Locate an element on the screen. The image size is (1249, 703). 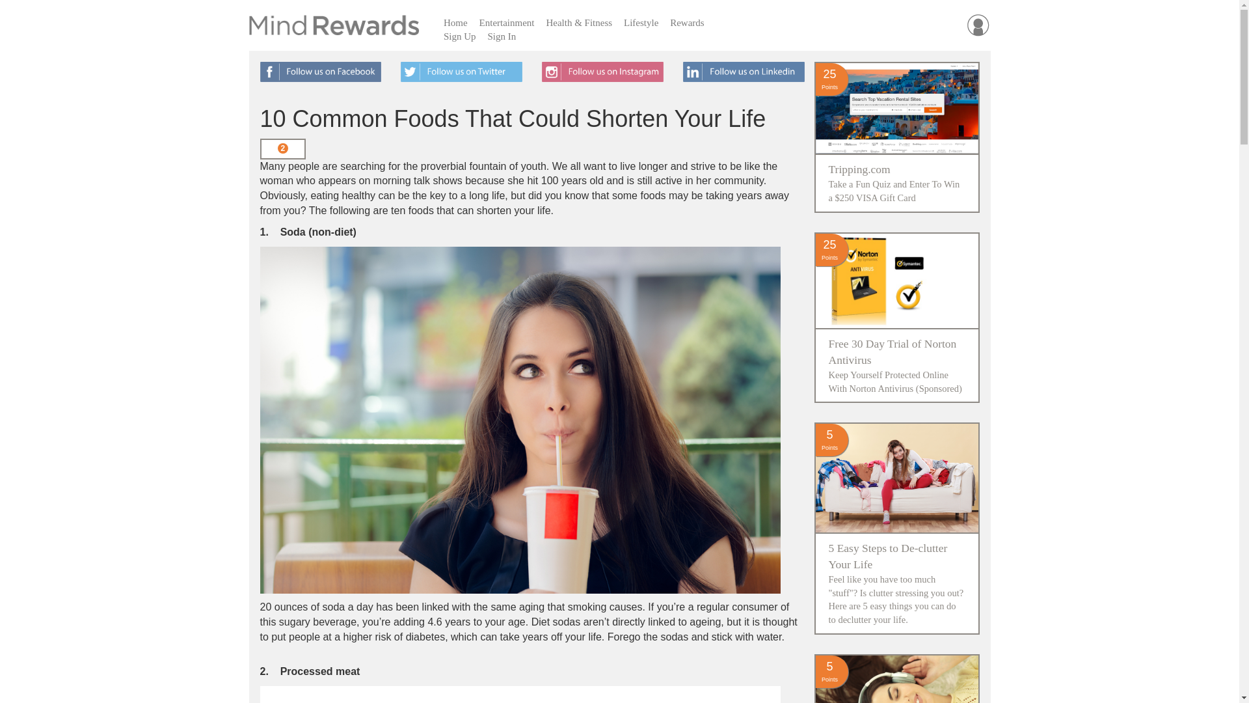
Home is located at coordinates (455, 23).